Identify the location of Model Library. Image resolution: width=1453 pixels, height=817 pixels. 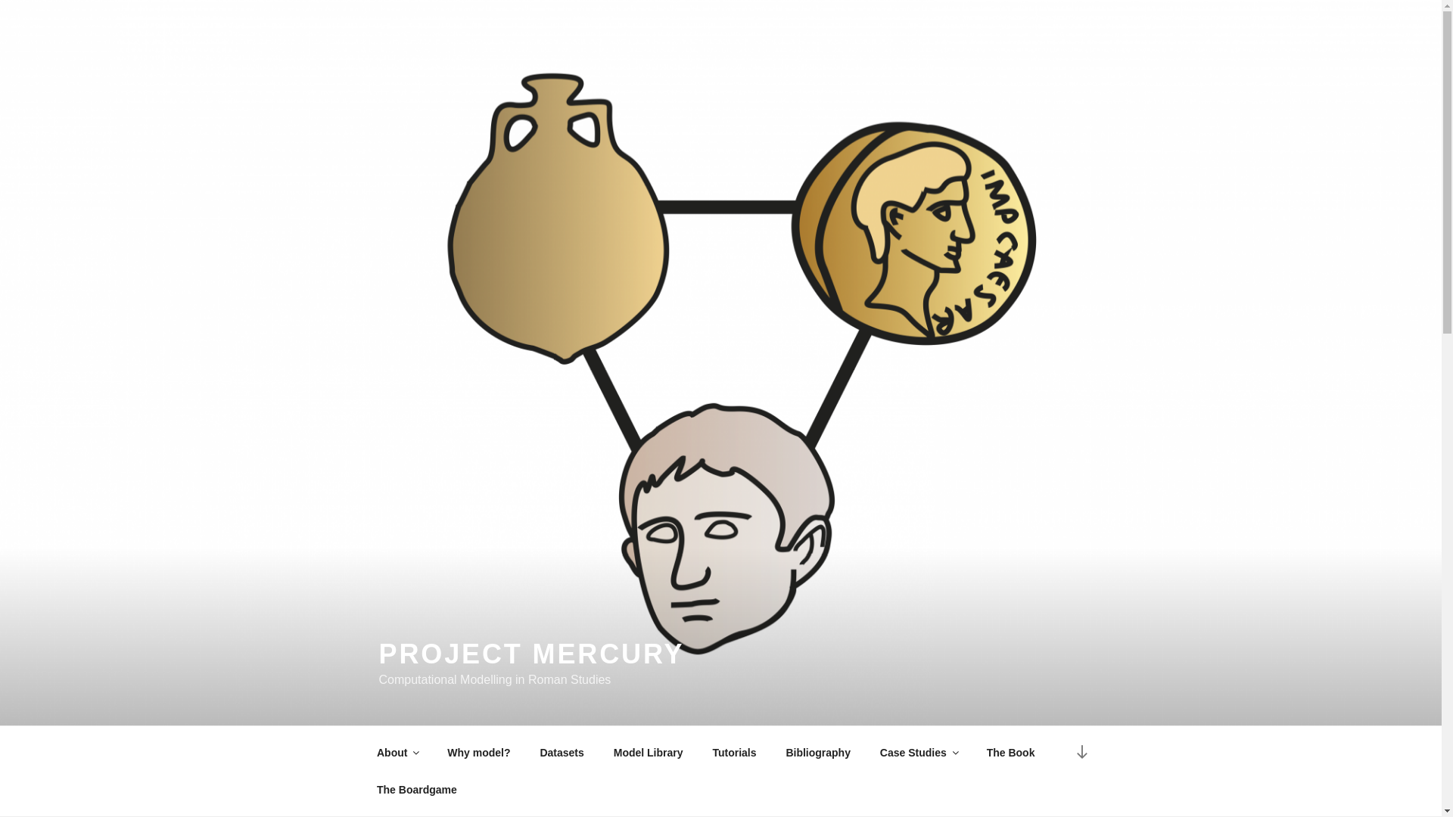
(648, 752).